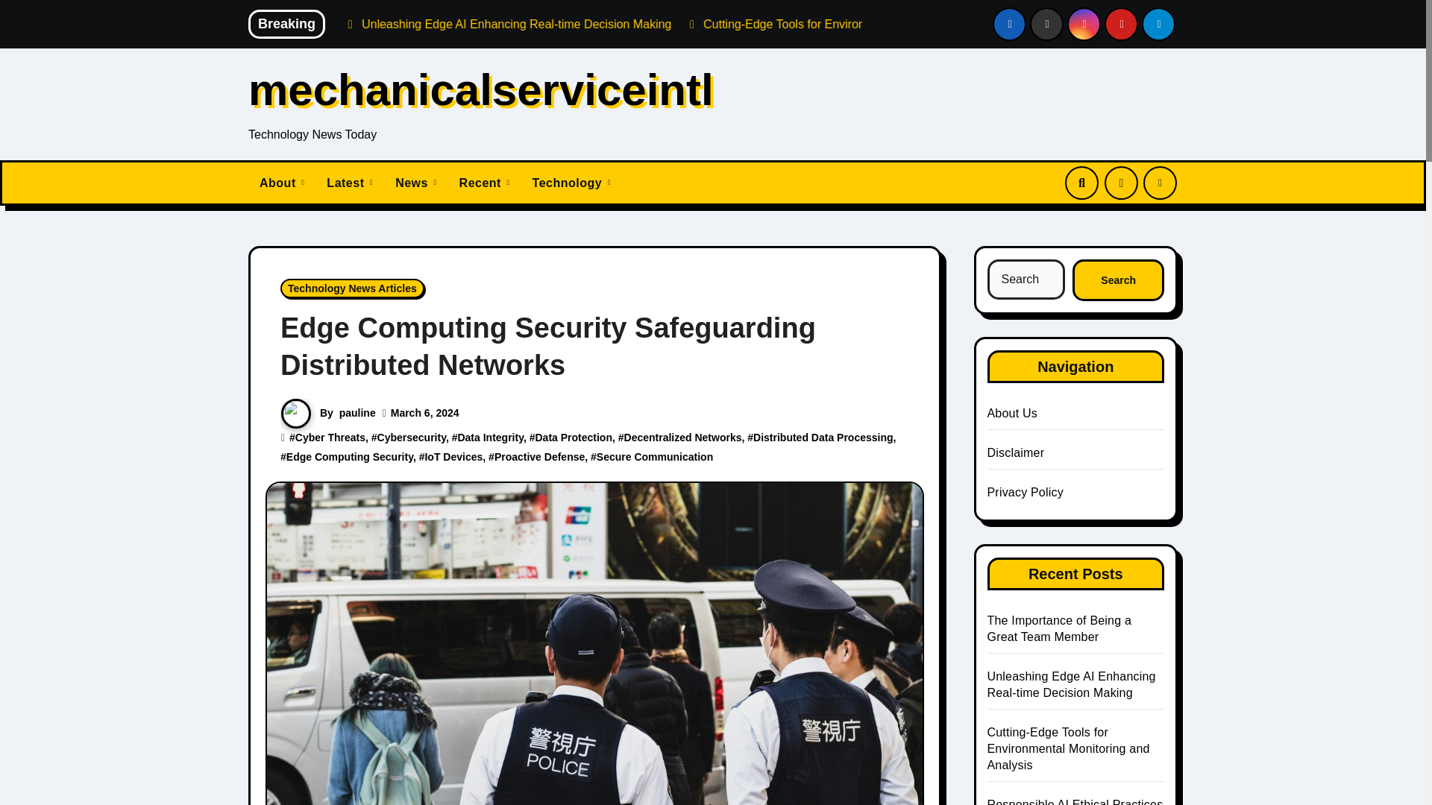  What do you see at coordinates (480, 89) in the screenshot?
I see `mechanicalserviceintl` at bounding box center [480, 89].